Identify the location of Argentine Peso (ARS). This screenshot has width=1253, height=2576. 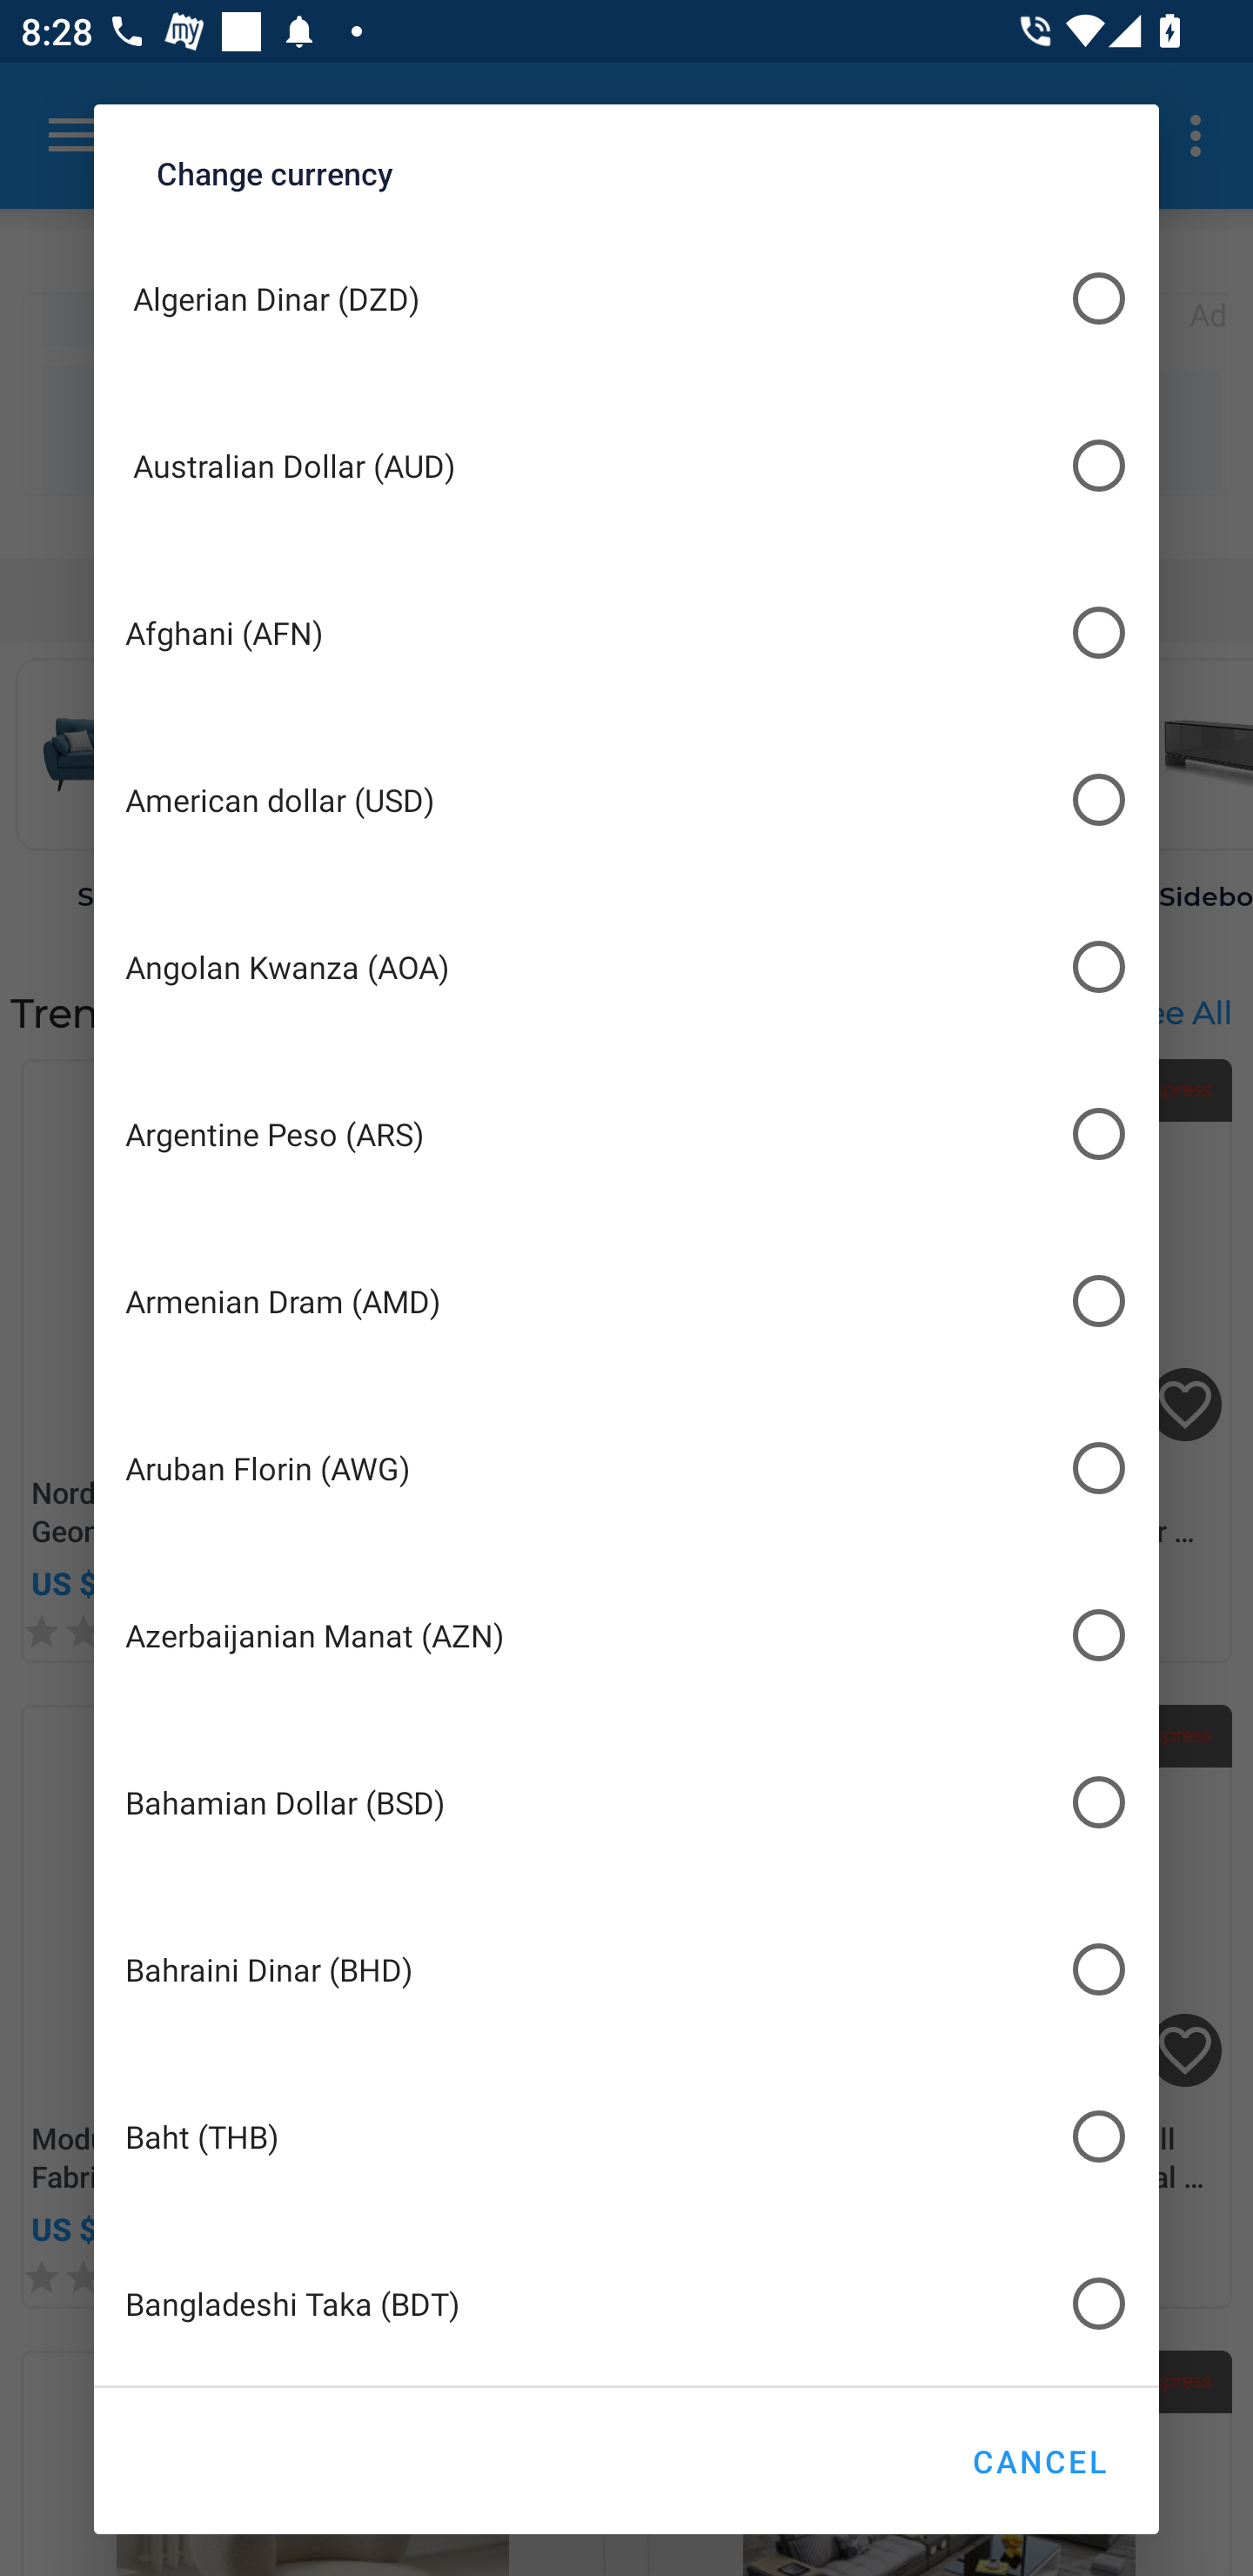
(626, 1135).